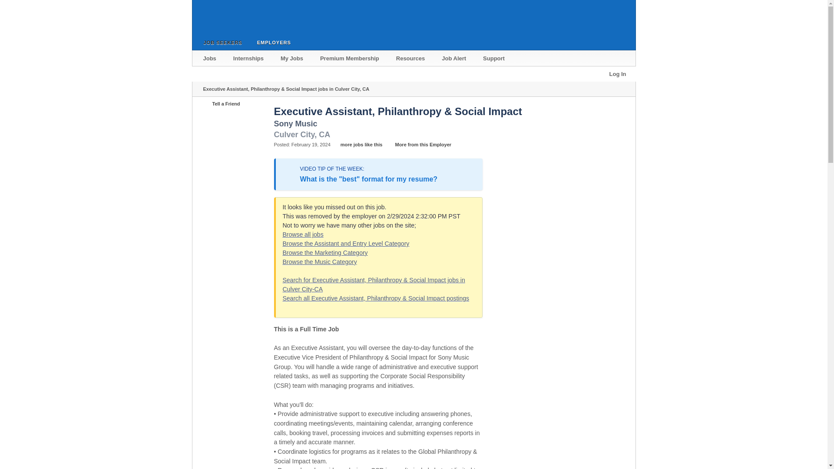  What do you see at coordinates (350, 58) in the screenshot?
I see `Premium Membership` at bounding box center [350, 58].